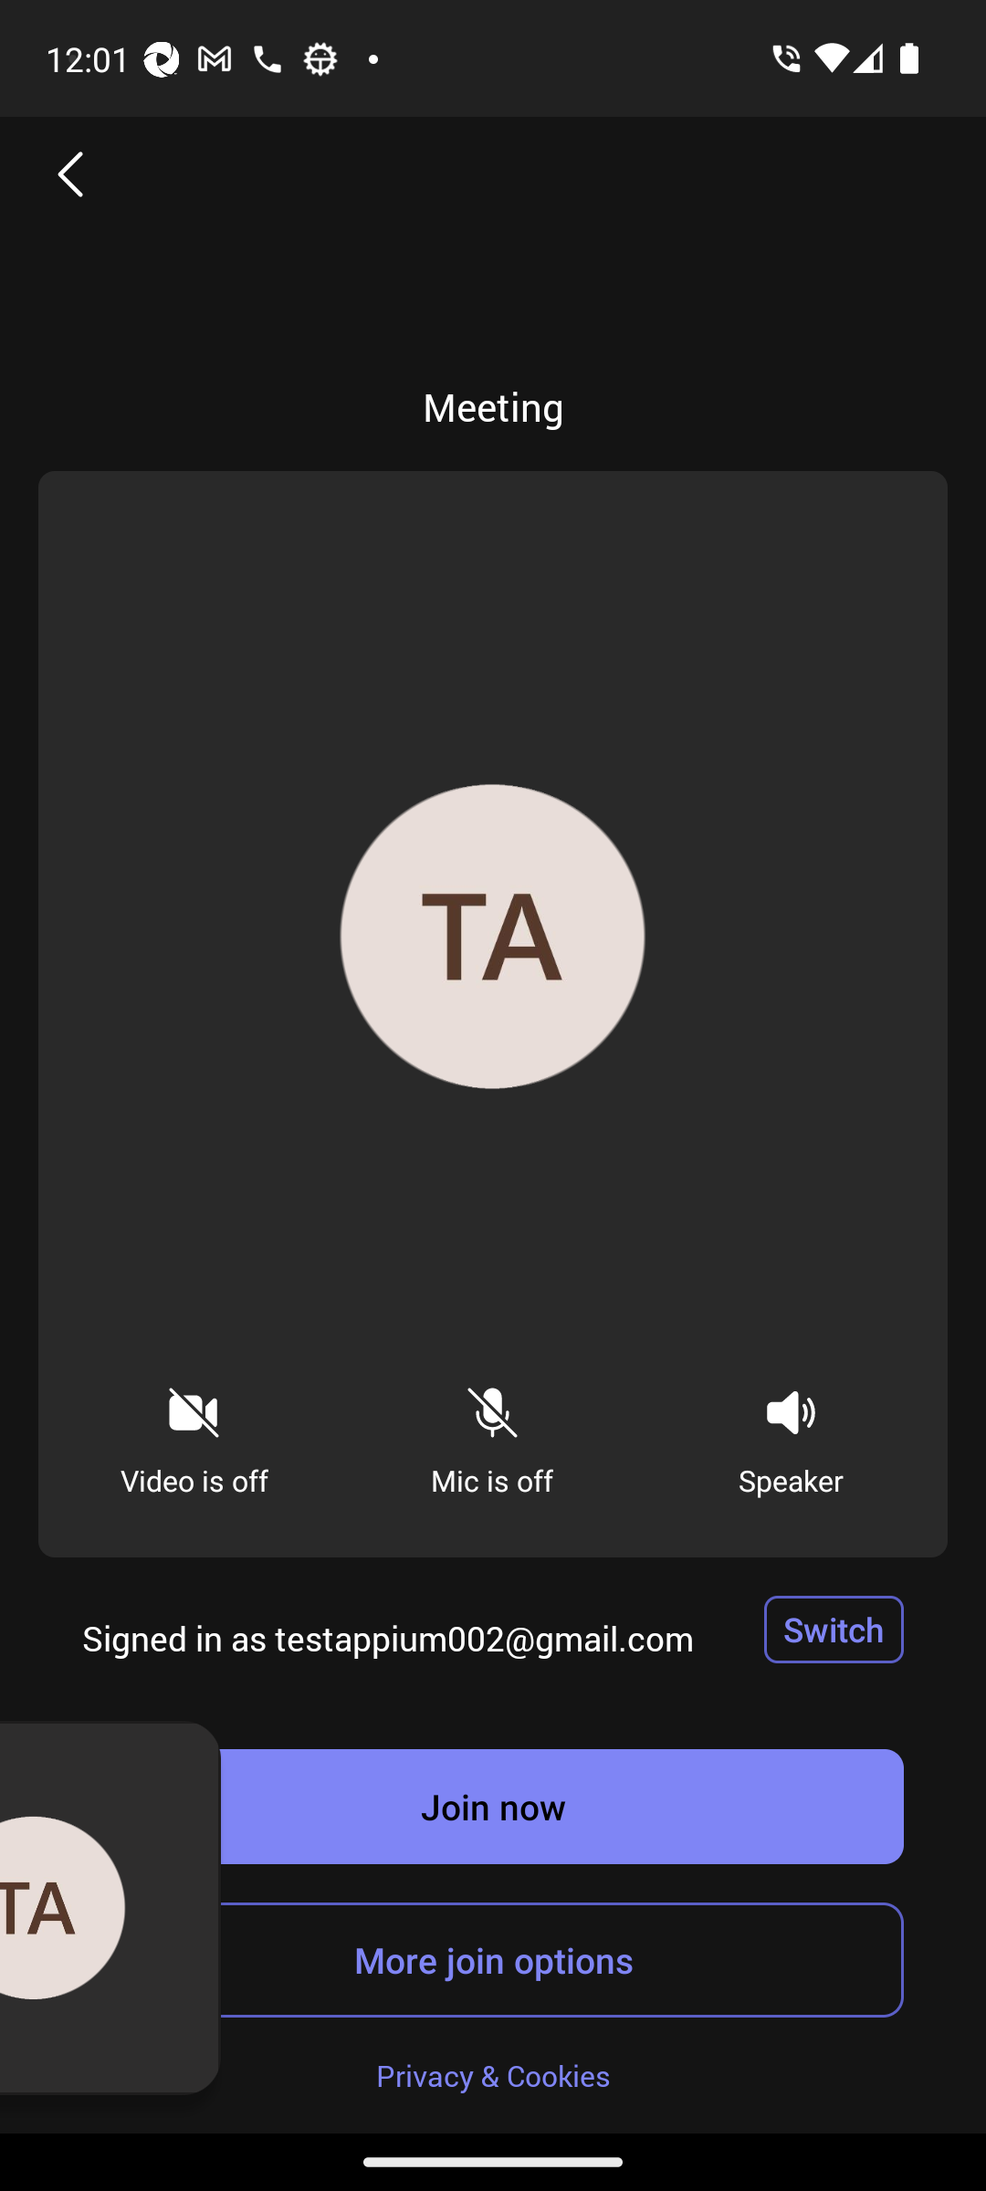  I want to click on Mic muted Mic is off, so click(492, 1433).